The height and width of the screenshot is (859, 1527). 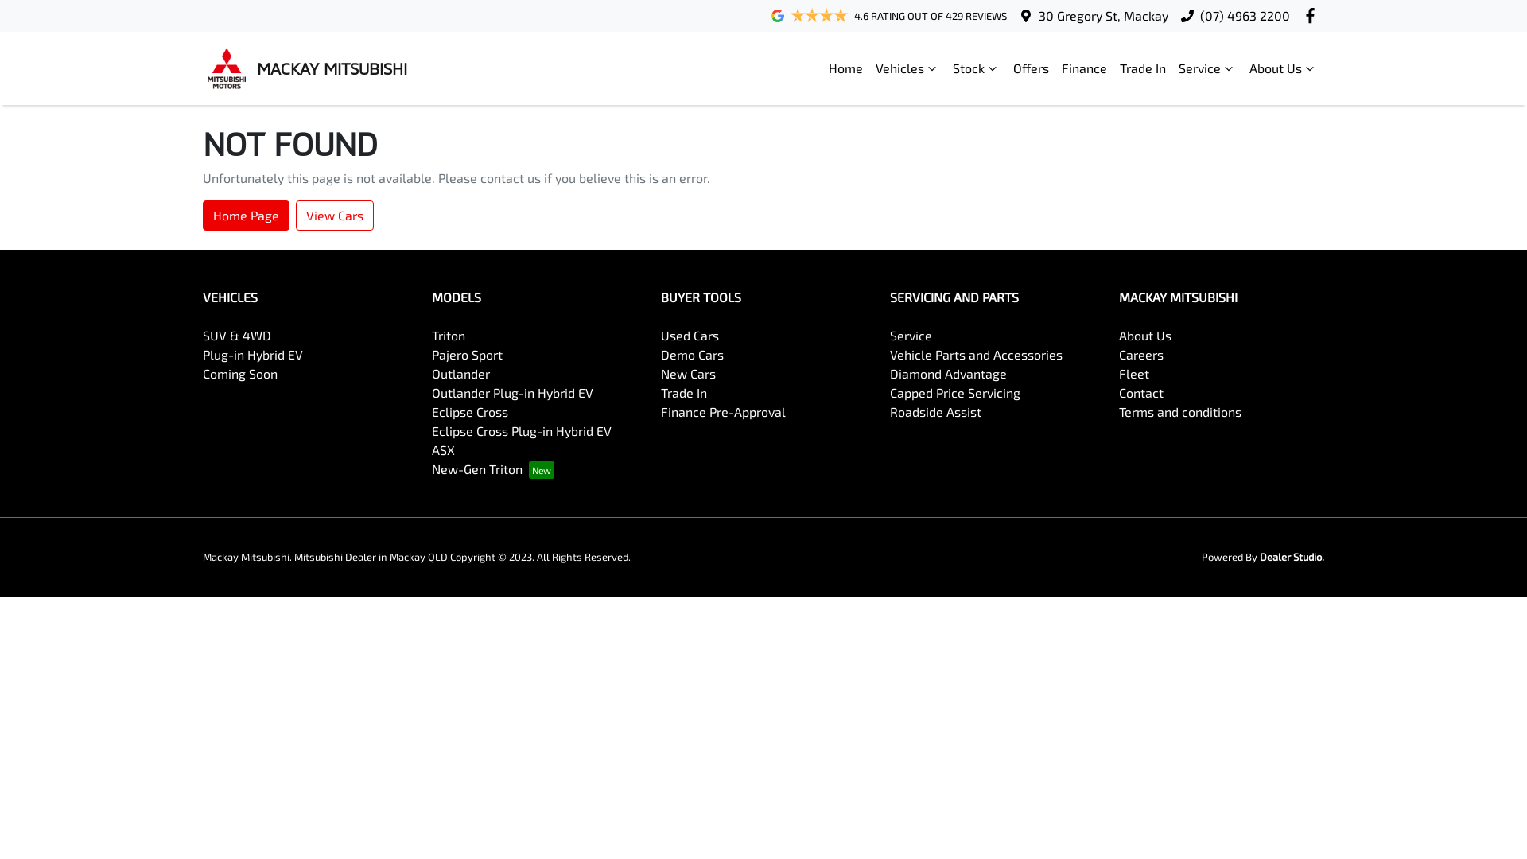 What do you see at coordinates (1134, 374) in the screenshot?
I see `Fleet` at bounding box center [1134, 374].